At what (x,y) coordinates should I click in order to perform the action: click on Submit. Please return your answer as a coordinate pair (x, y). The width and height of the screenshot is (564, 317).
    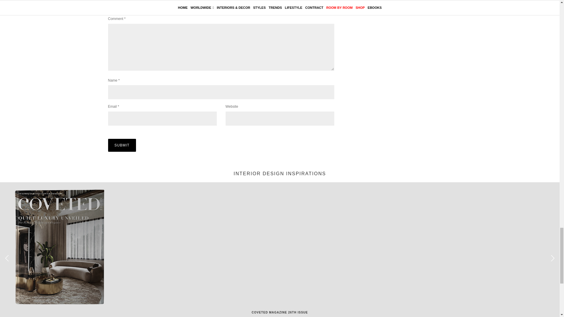
    Looking at the image, I should click on (122, 145).